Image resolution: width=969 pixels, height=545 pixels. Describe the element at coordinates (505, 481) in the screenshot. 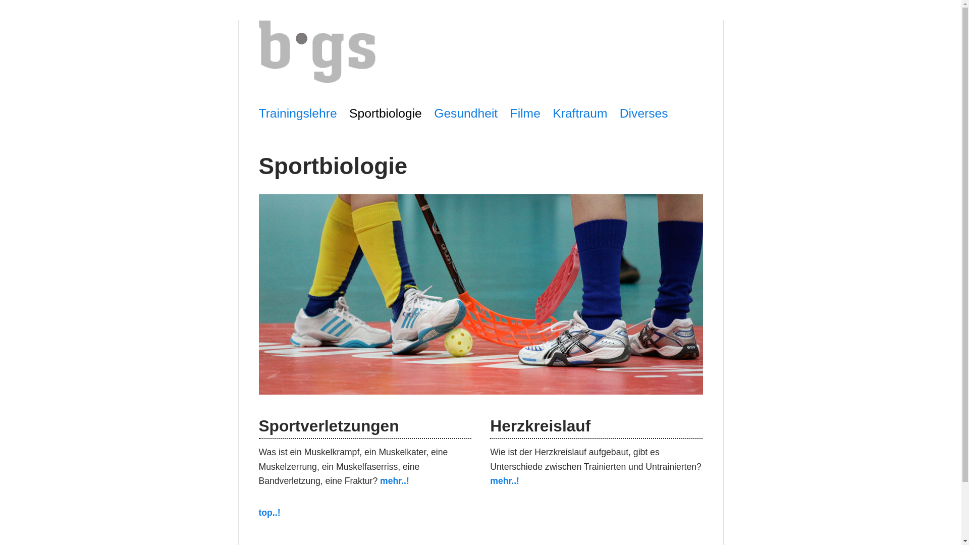

I see `mehr..!` at that location.